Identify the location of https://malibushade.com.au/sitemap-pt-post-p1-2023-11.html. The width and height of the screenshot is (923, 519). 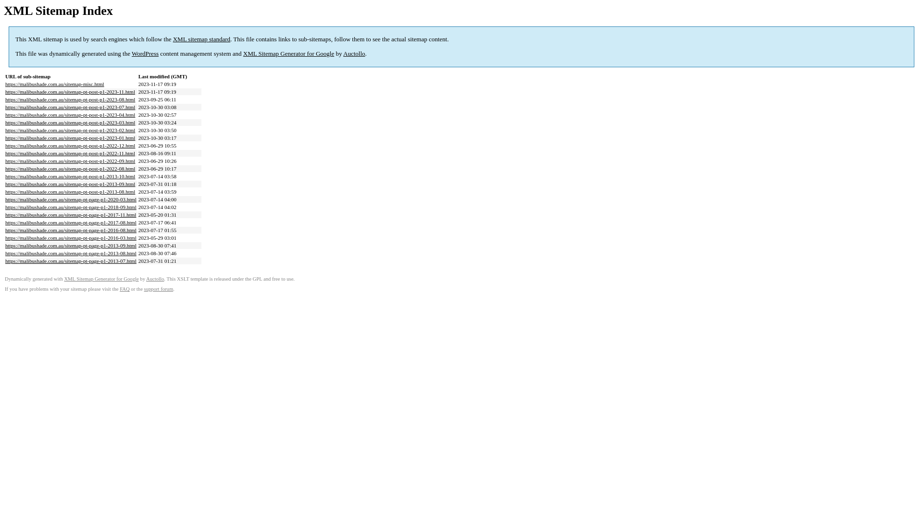
(70, 92).